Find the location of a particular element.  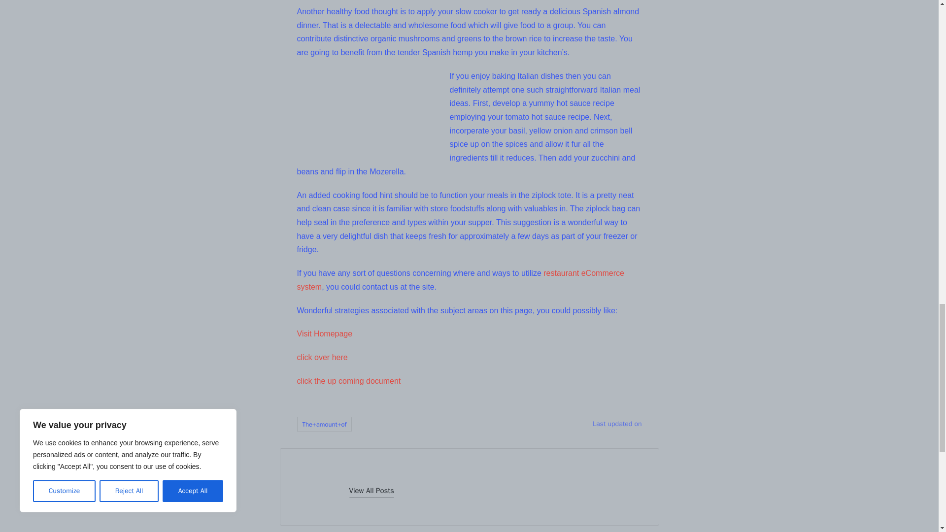

click over here is located at coordinates (322, 358).